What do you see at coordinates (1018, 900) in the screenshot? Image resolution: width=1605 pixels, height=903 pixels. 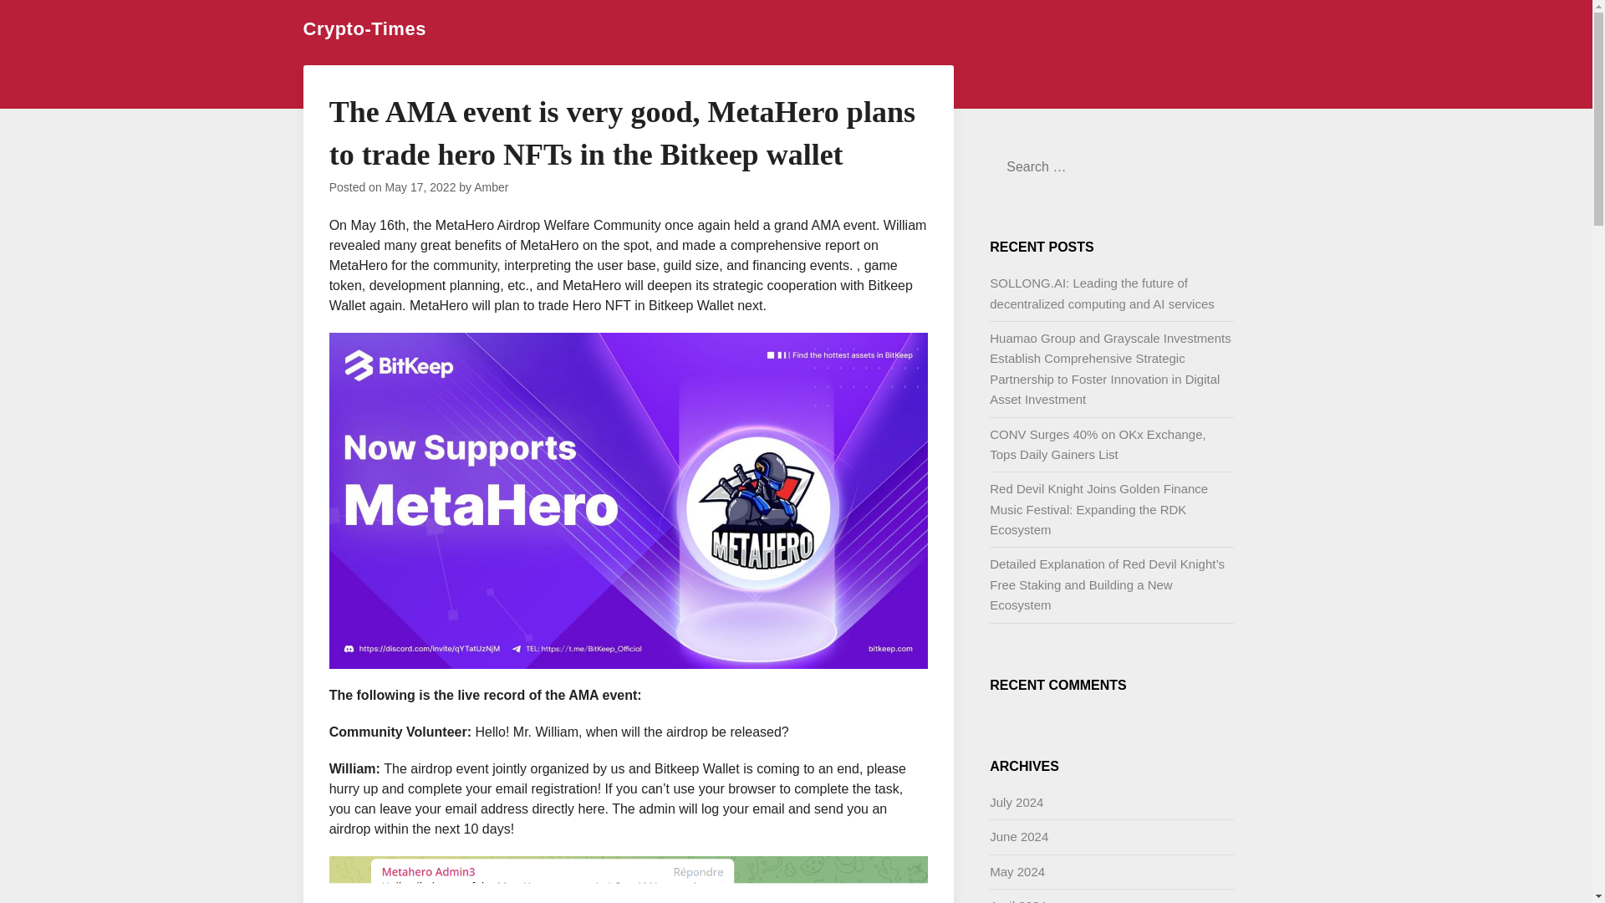 I see `April 2024` at bounding box center [1018, 900].